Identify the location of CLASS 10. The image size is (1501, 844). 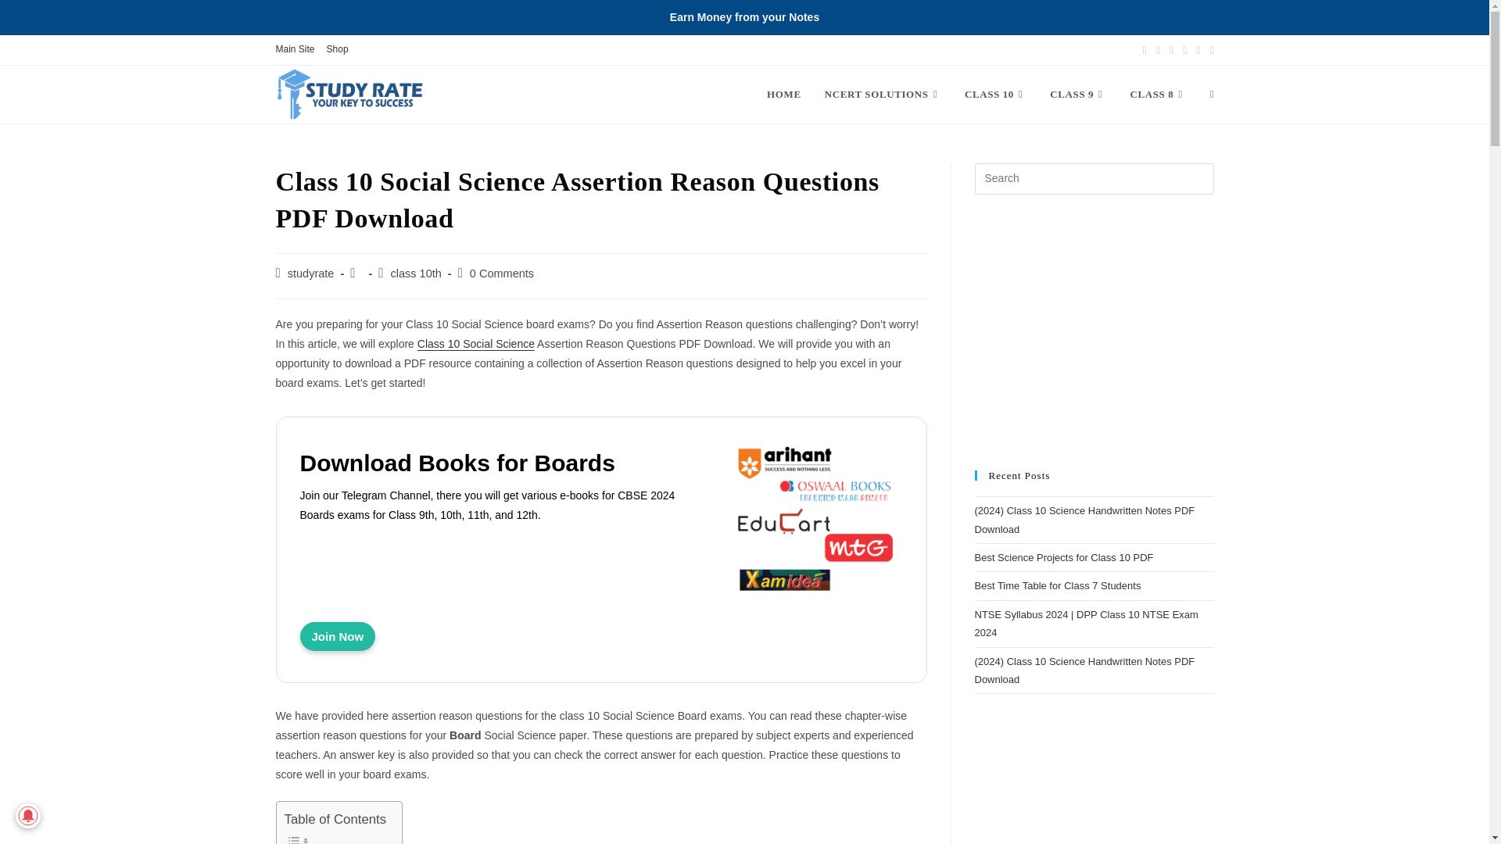
(996, 94).